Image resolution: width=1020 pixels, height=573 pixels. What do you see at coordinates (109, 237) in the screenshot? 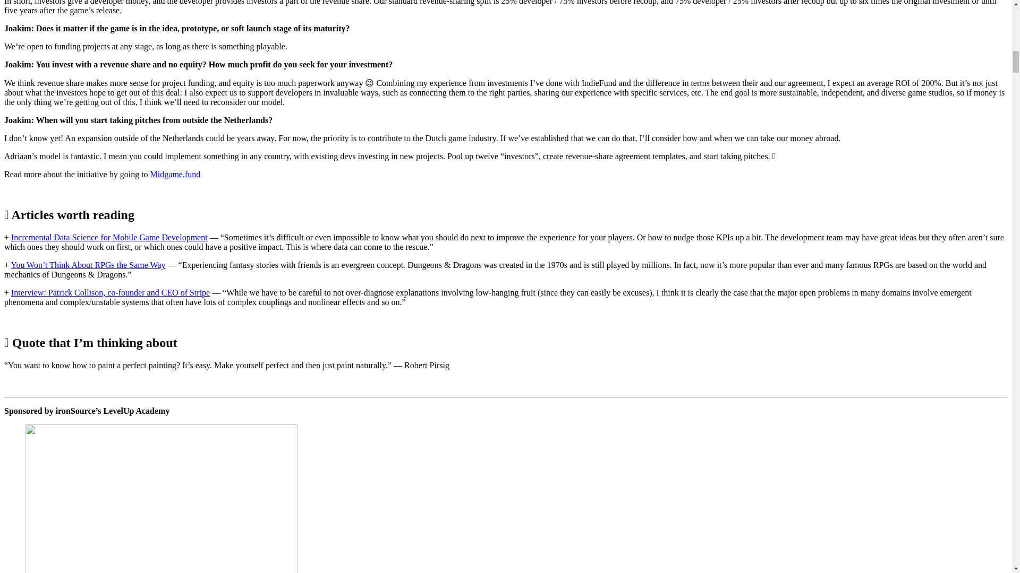
I see `Incremental Data Science for Mobile Game Development` at bounding box center [109, 237].